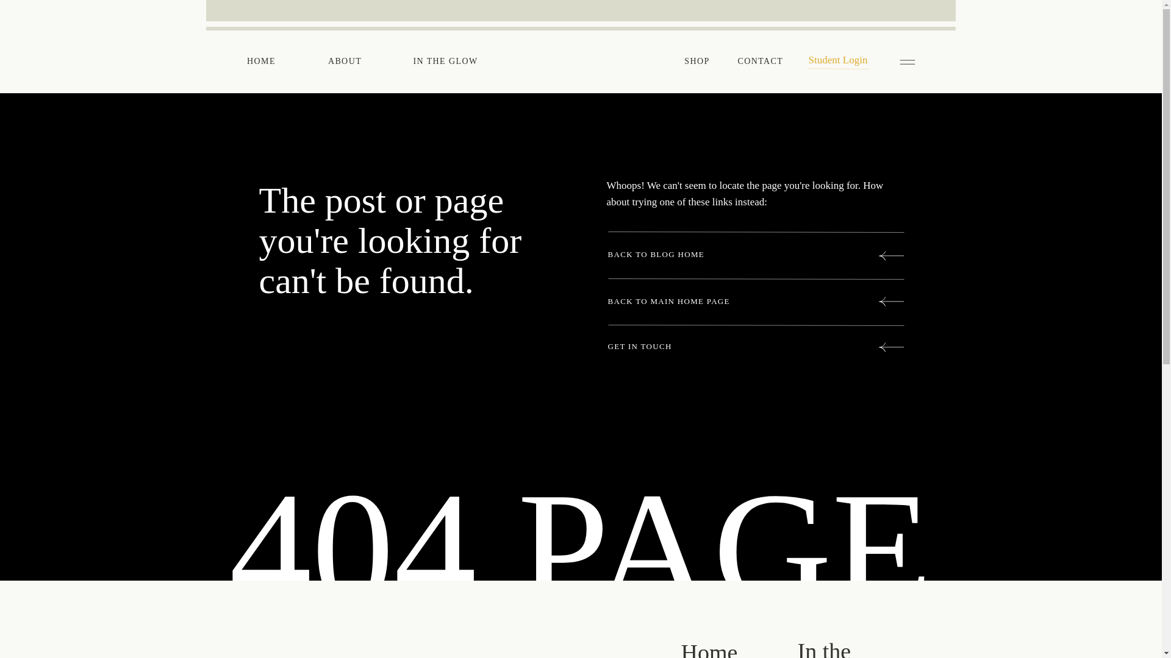  What do you see at coordinates (697, 61) in the screenshot?
I see `SHOP` at bounding box center [697, 61].